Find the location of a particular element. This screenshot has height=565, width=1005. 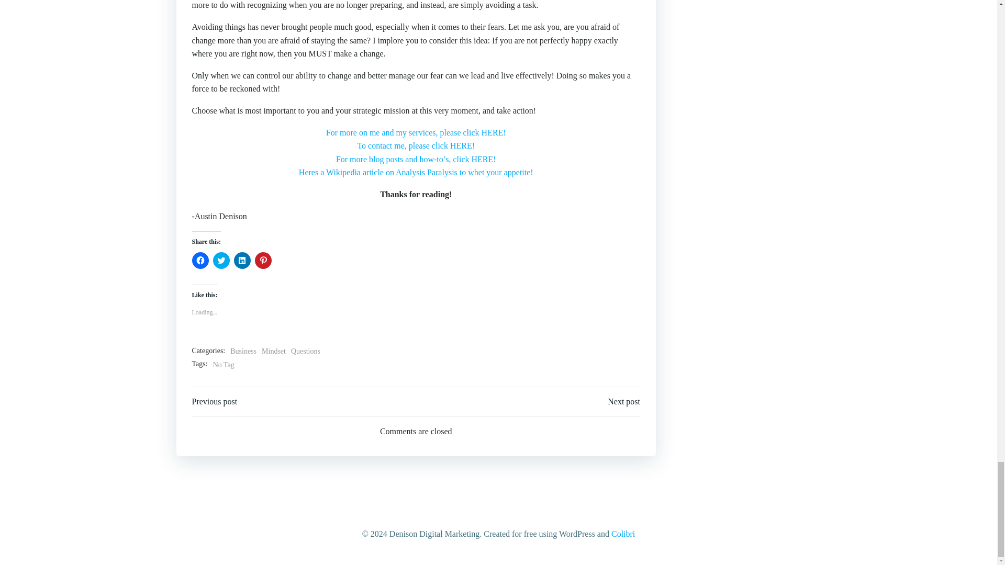

Mindset is located at coordinates (273, 351).